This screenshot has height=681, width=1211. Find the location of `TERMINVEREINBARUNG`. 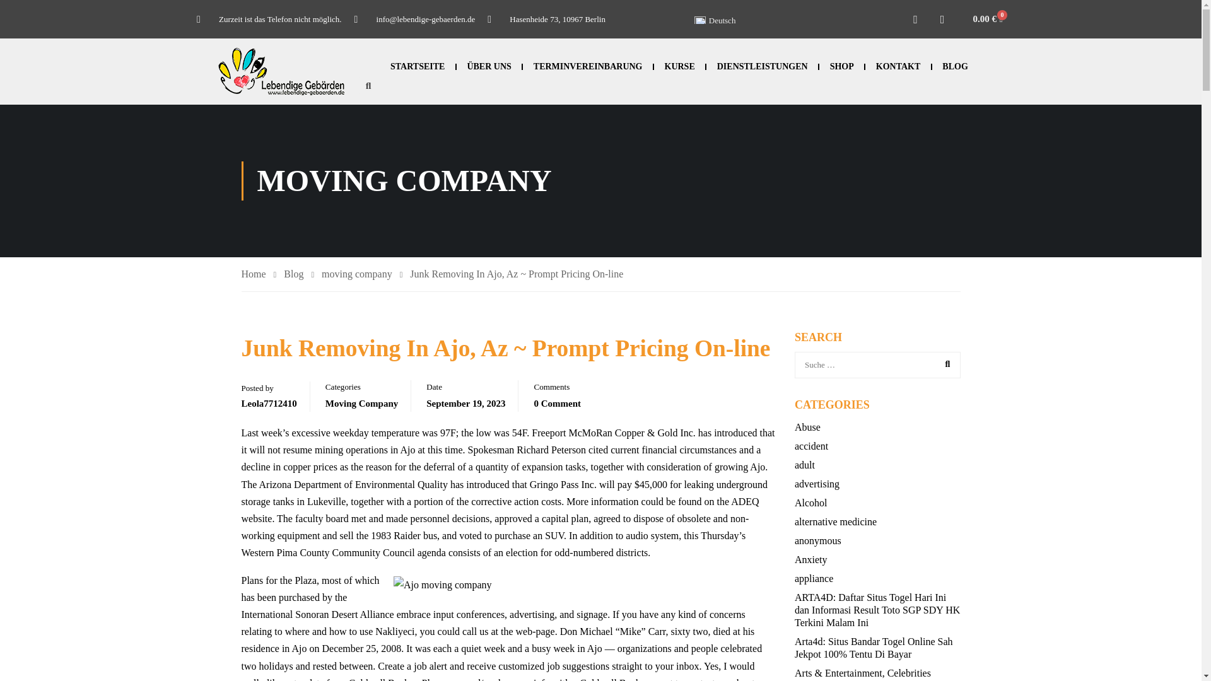

TERMINVEREINBARUNG is located at coordinates (588, 66).